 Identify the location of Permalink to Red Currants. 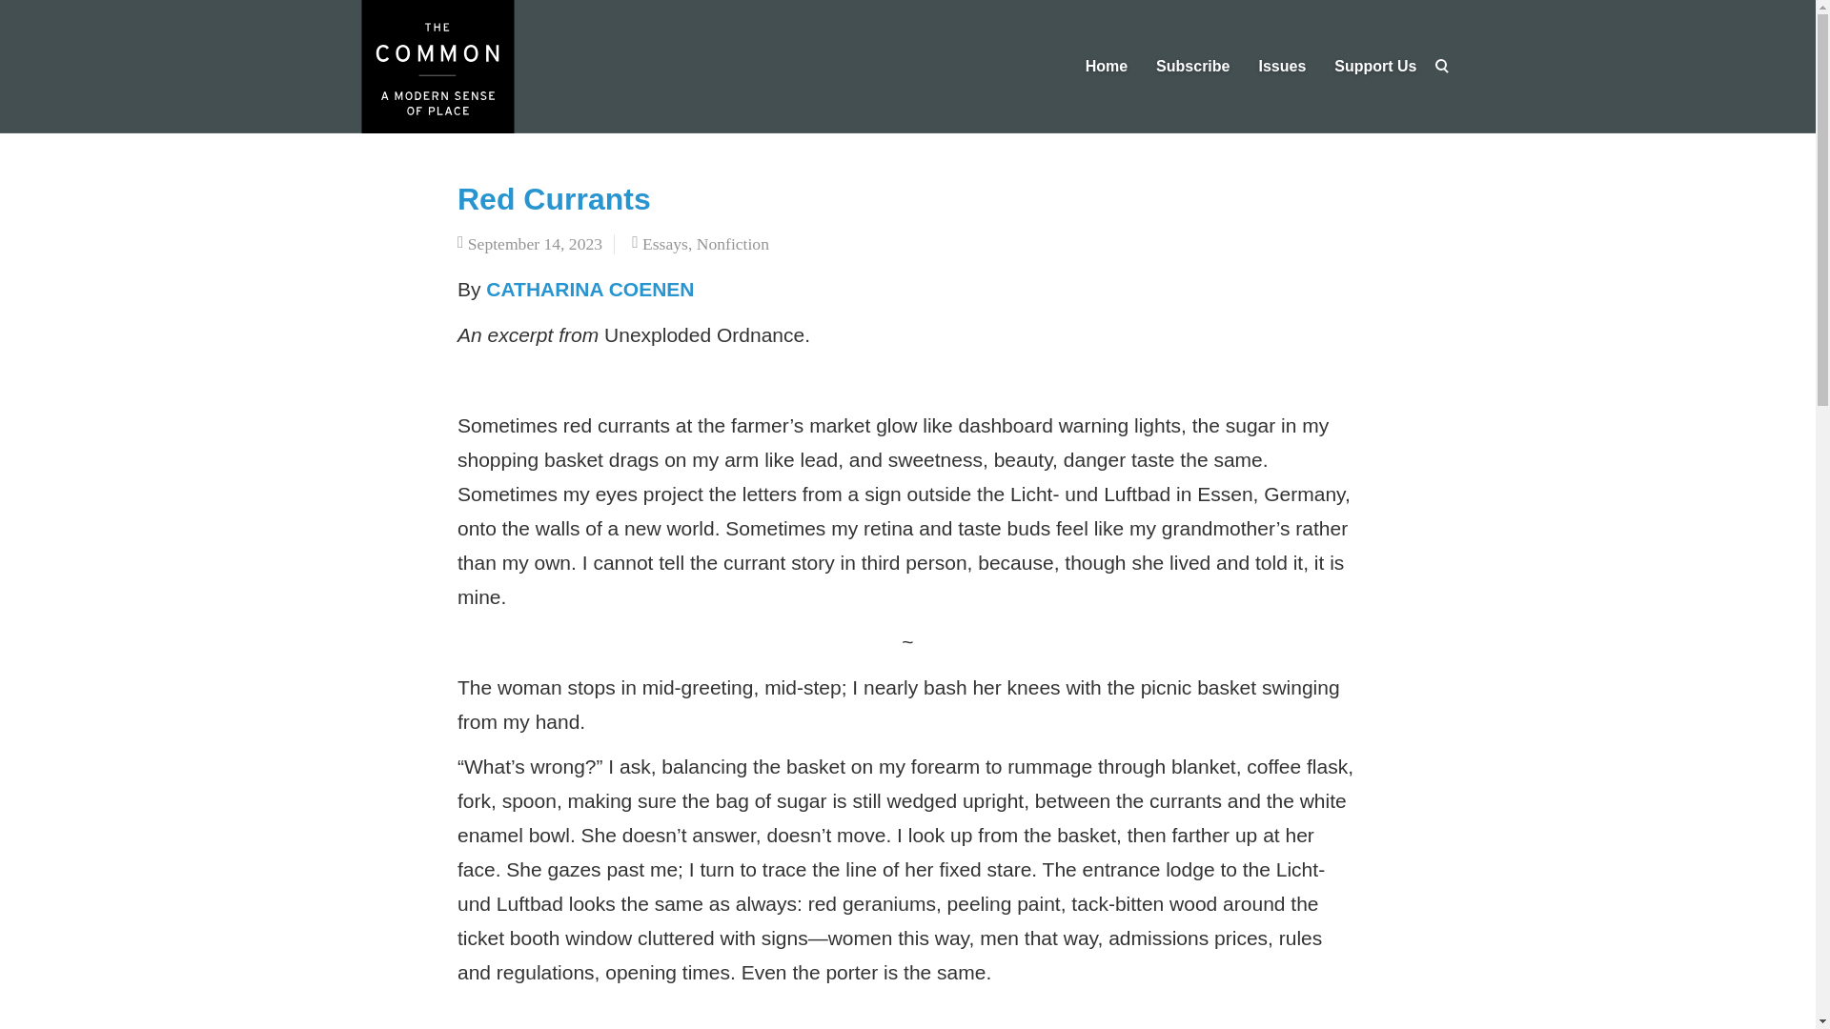
(555, 198).